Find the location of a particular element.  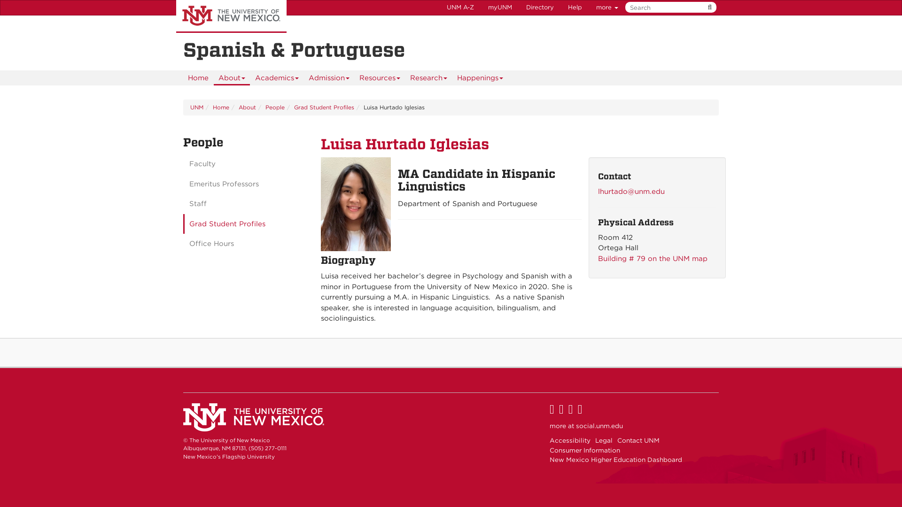

UNM A-Z is located at coordinates (460, 8).